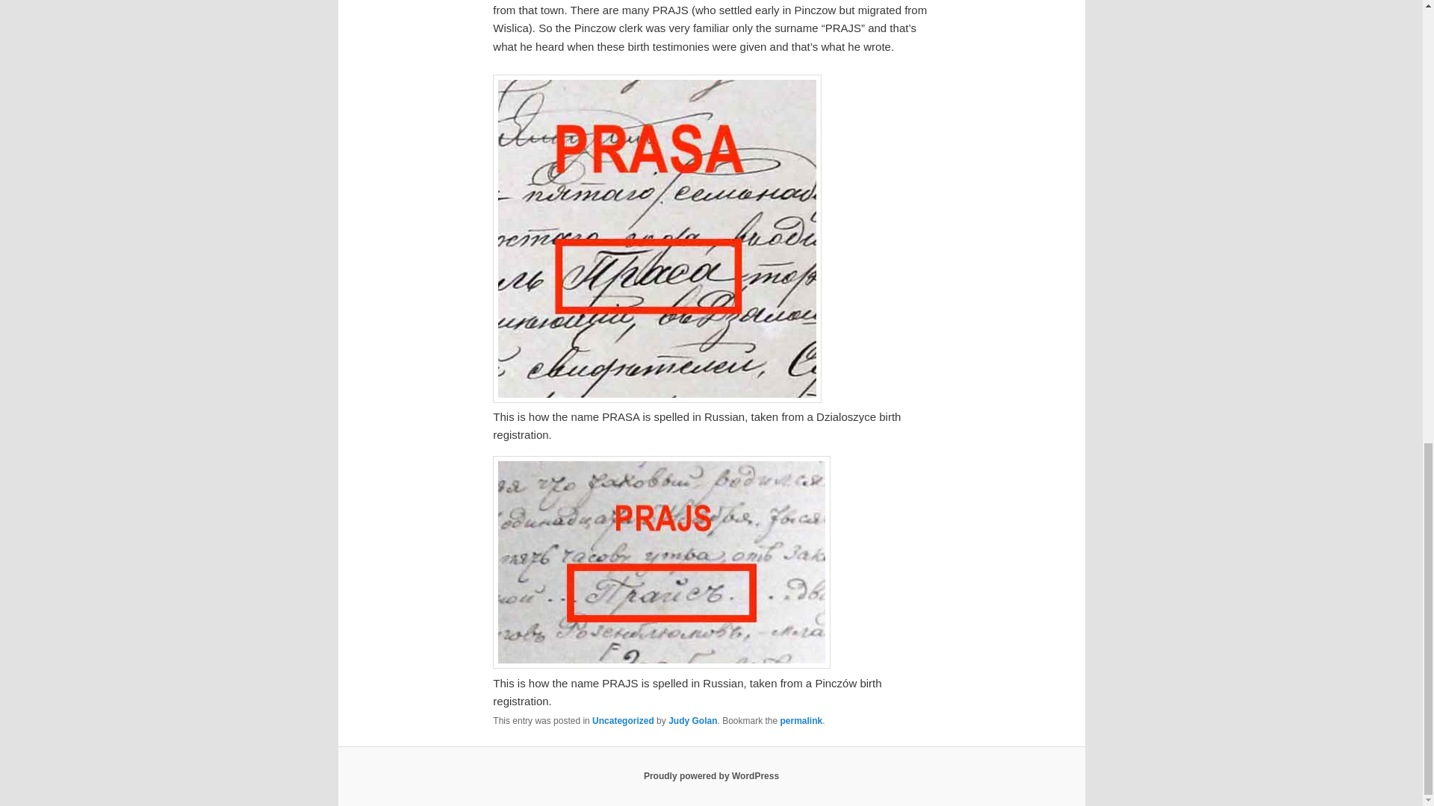 This screenshot has height=806, width=1434. I want to click on Judy Golan, so click(692, 721).